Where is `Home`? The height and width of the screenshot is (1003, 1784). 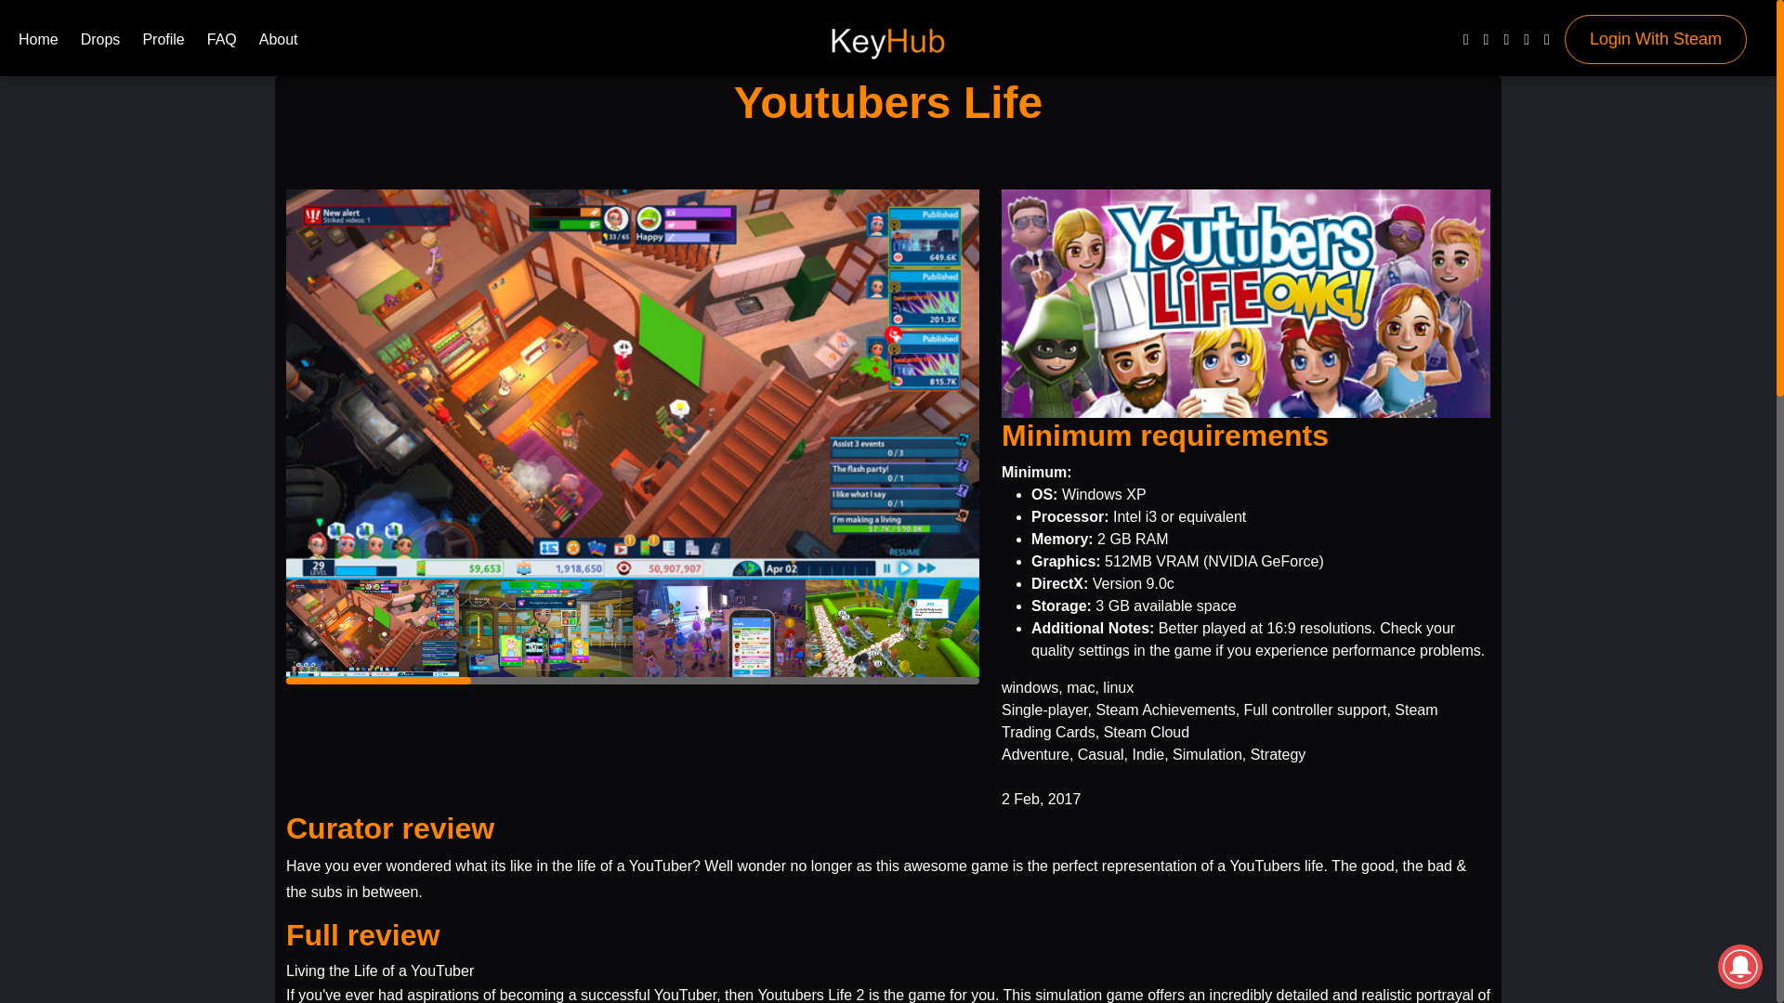 Home is located at coordinates (38, 43).